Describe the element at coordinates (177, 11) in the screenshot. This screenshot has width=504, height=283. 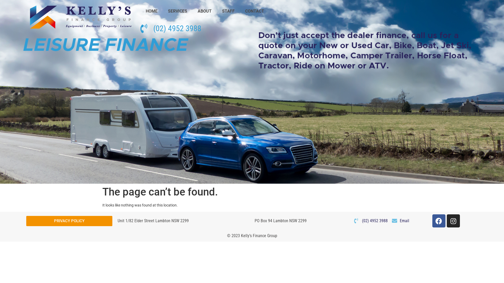
I see `SERVICES` at that location.